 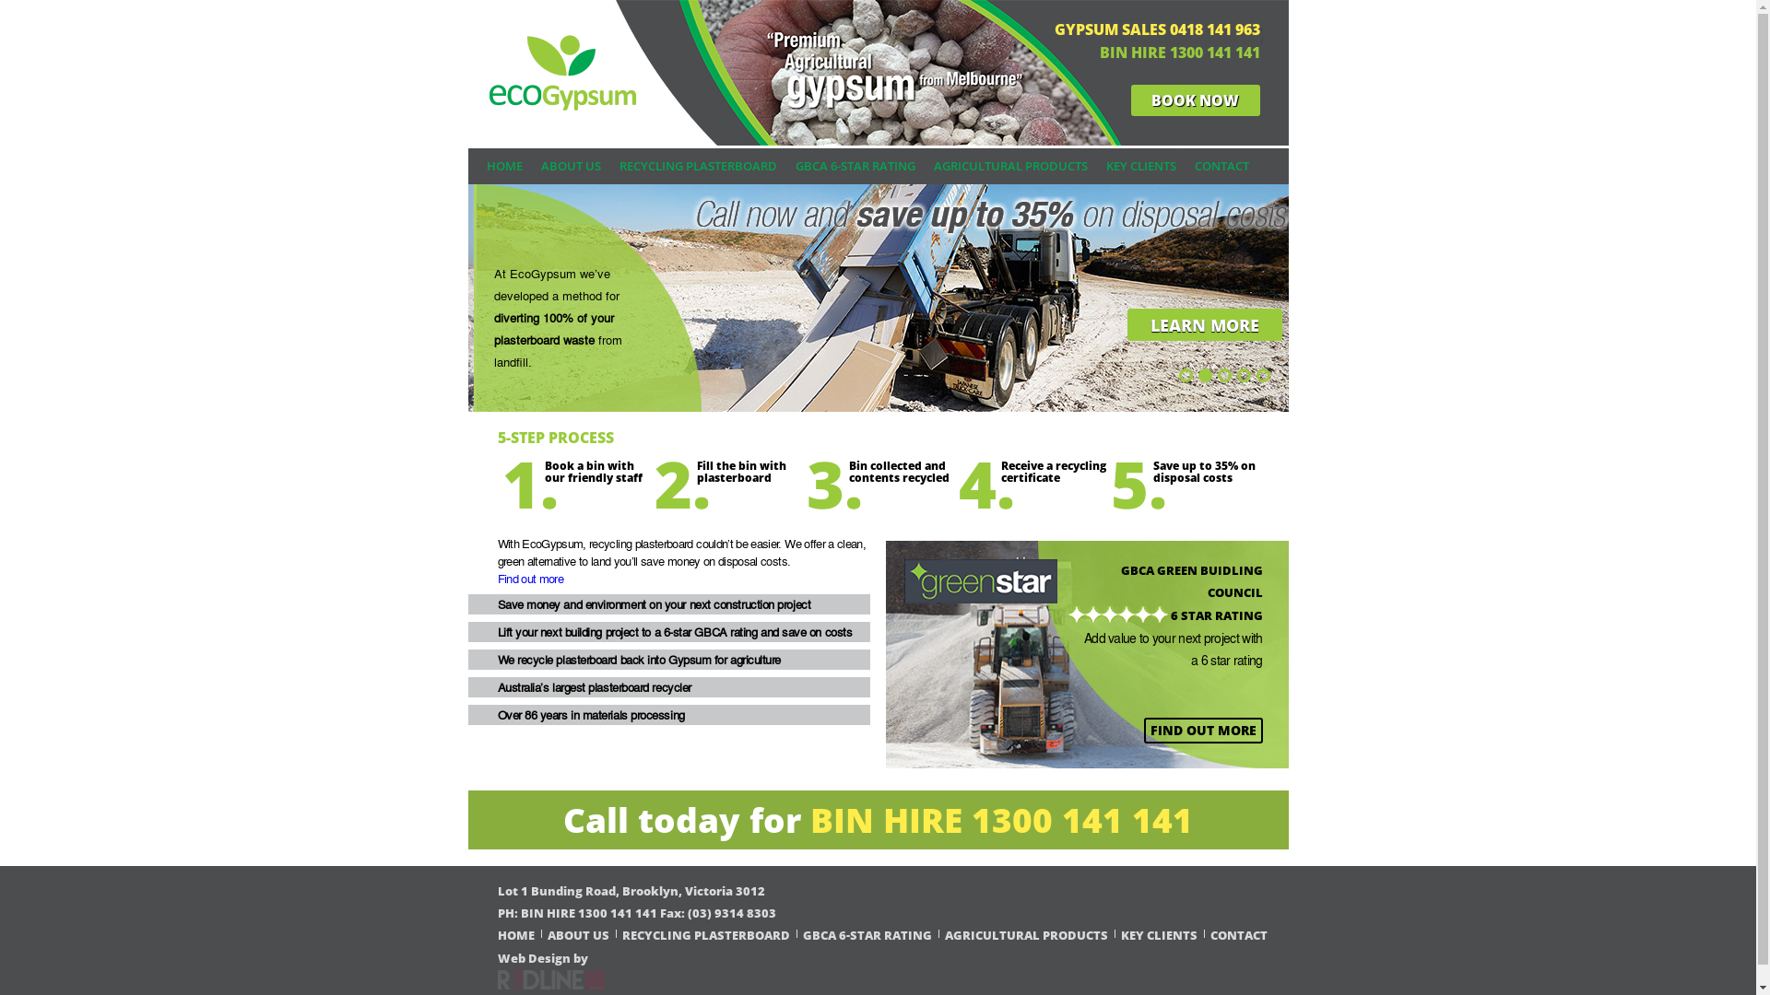 I want to click on 5, so click(x=1263, y=376).